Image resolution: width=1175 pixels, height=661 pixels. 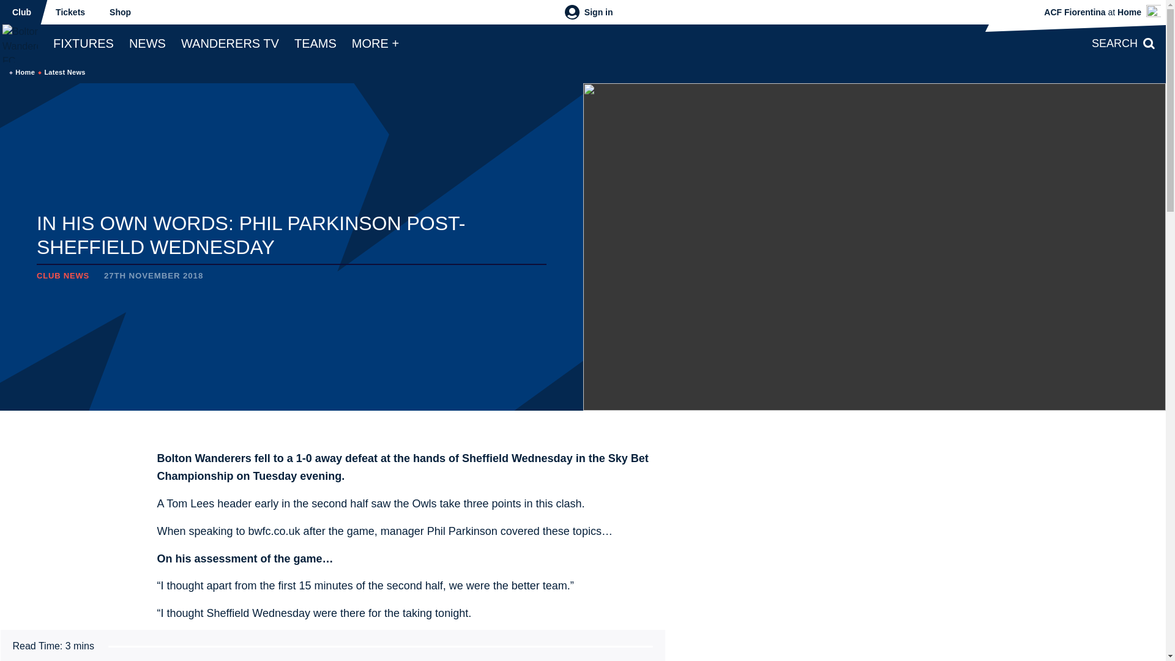 I want to click on WANDERERS TV, so click(x=230, y=43).